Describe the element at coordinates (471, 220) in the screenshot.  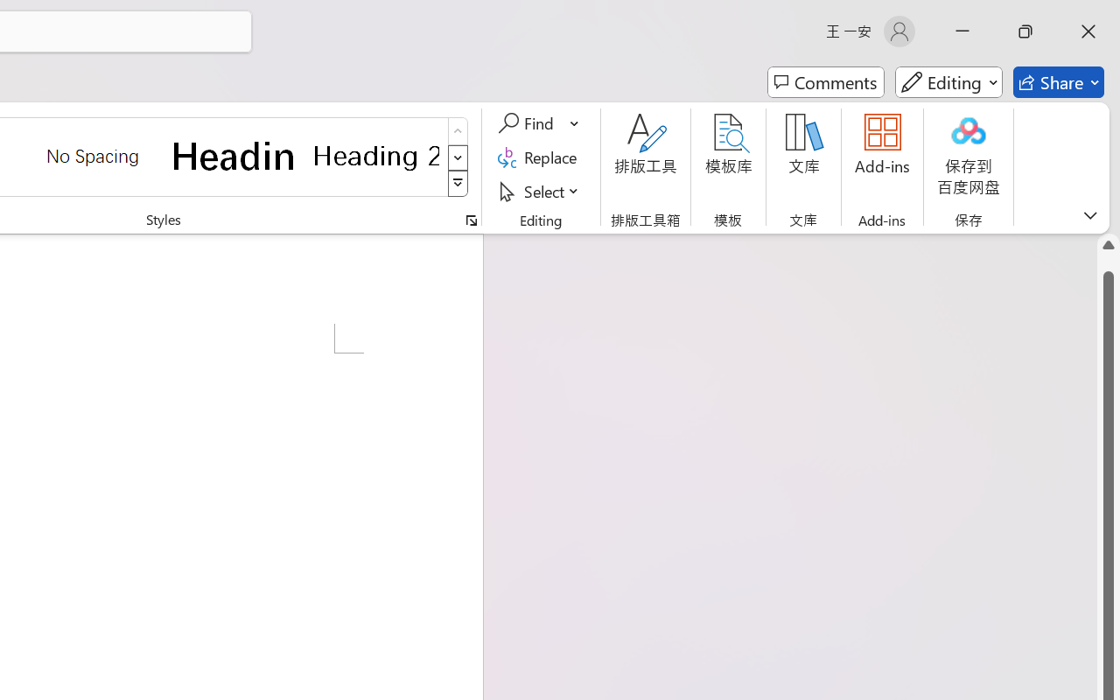
I see `Styles...` at that location.